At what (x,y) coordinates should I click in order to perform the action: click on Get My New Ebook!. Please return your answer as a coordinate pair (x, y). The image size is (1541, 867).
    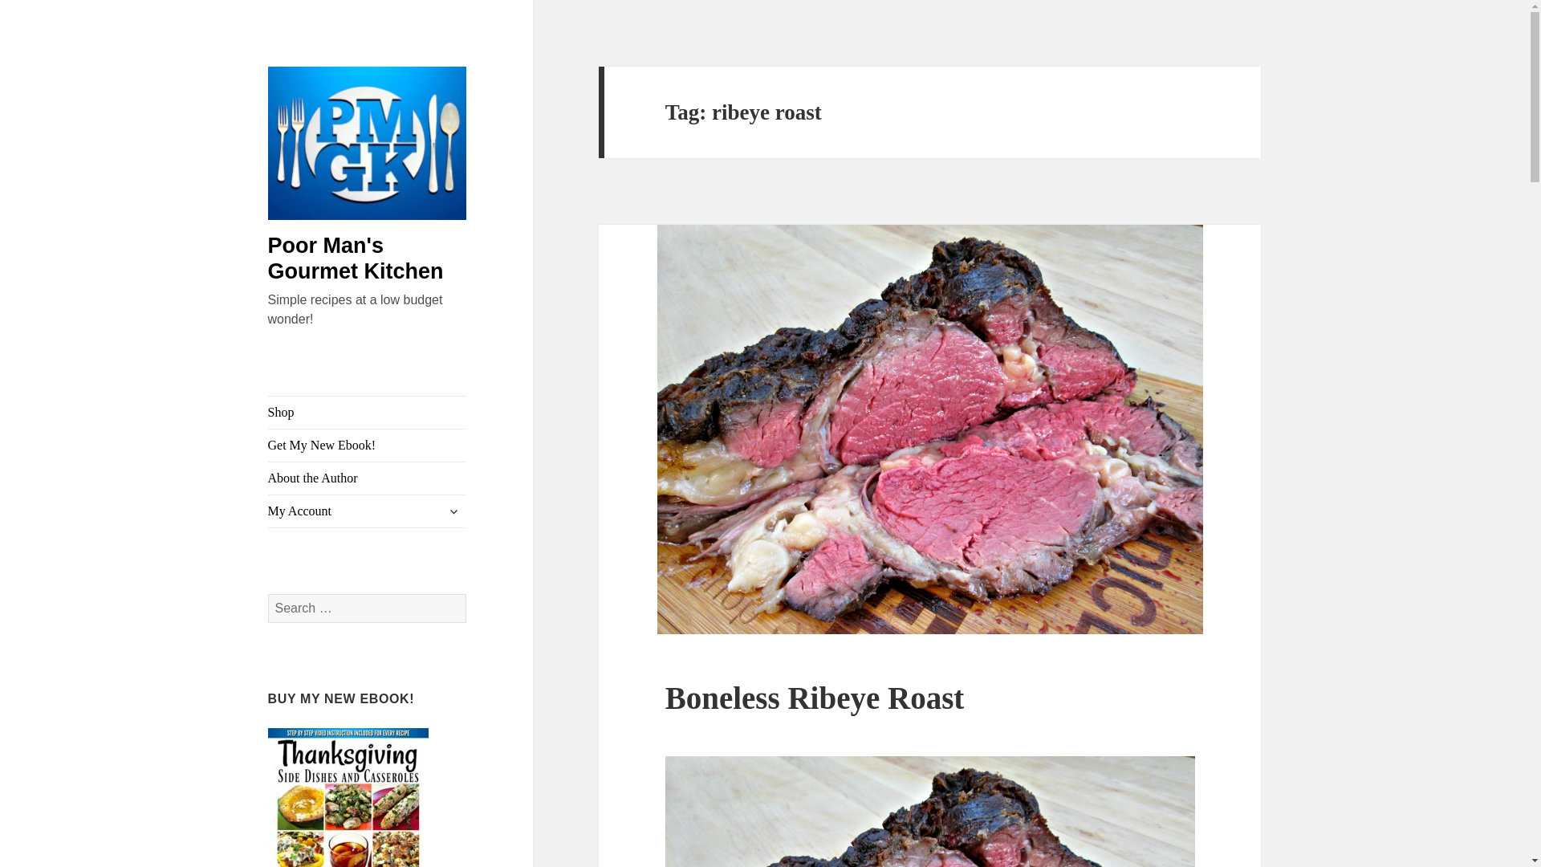
    Looking at the image, I should click on (368, 445).